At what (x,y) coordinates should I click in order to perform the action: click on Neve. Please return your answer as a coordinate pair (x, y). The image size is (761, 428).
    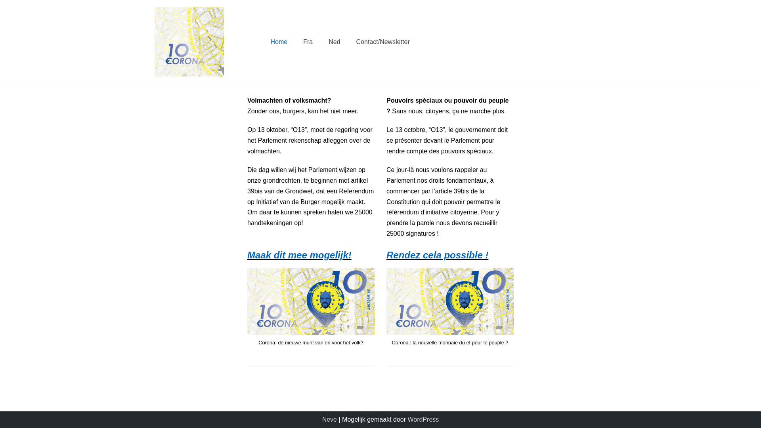
    Looking at the image, I should click on (330, 419).